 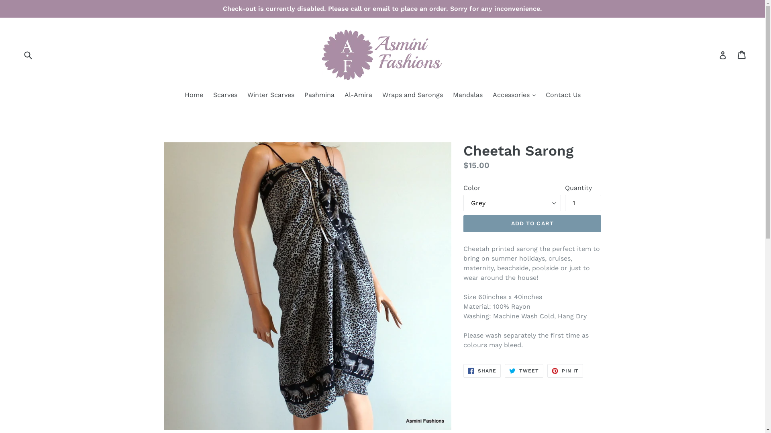 What do you see at coordinates (565, 371) in the screenshot?
I see `PIN IT
PIN ON PINTEREST` at bounding box center [565, 371].